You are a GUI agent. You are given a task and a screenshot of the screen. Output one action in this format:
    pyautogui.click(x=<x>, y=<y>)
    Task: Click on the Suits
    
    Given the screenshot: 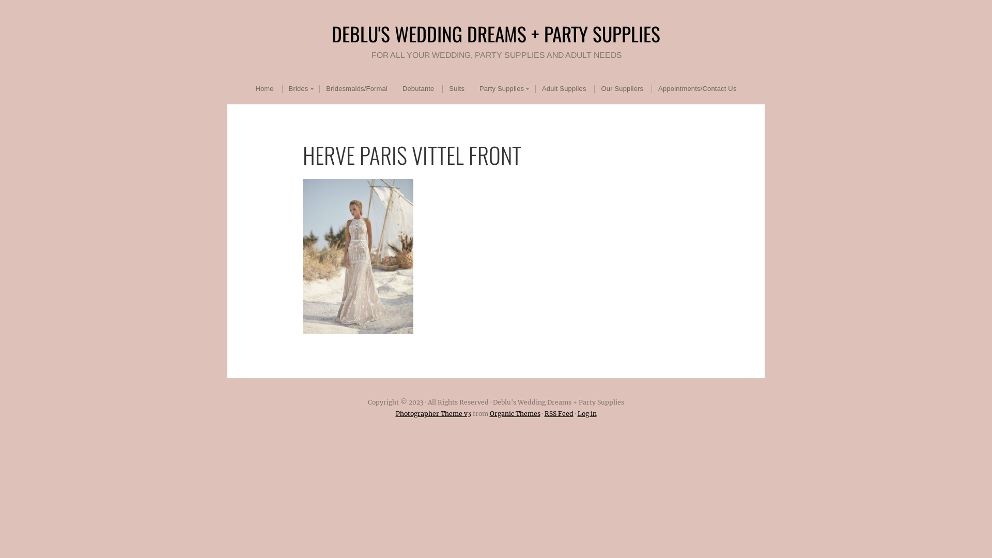 What is the action you would take?
    pyautogui.click(x=457, y=89)
    